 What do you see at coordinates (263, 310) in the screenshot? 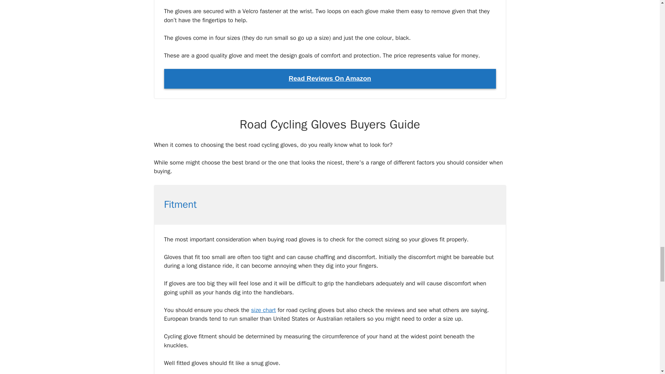
I see `size chart` at bounding box center [263, 310].